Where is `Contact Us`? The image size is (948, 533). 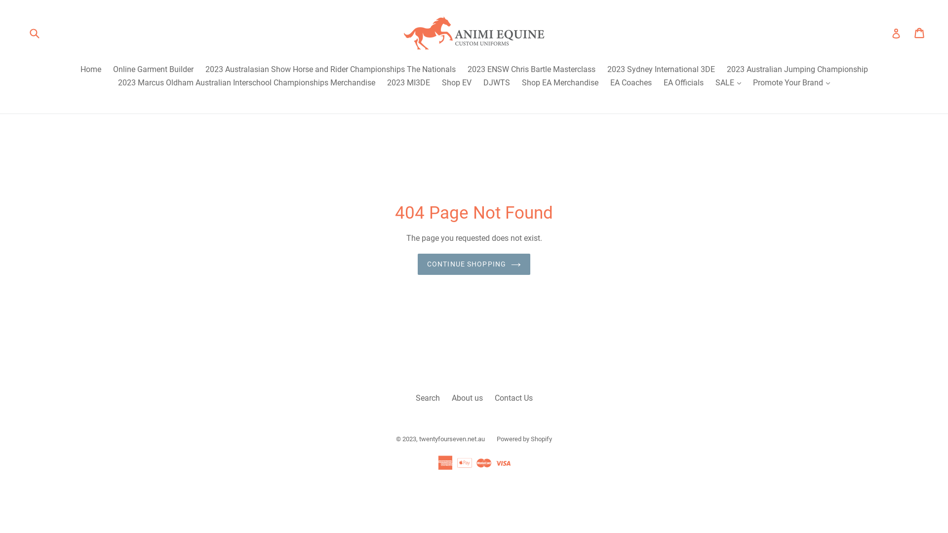
Contact Us is located at coordinates (513, 398).